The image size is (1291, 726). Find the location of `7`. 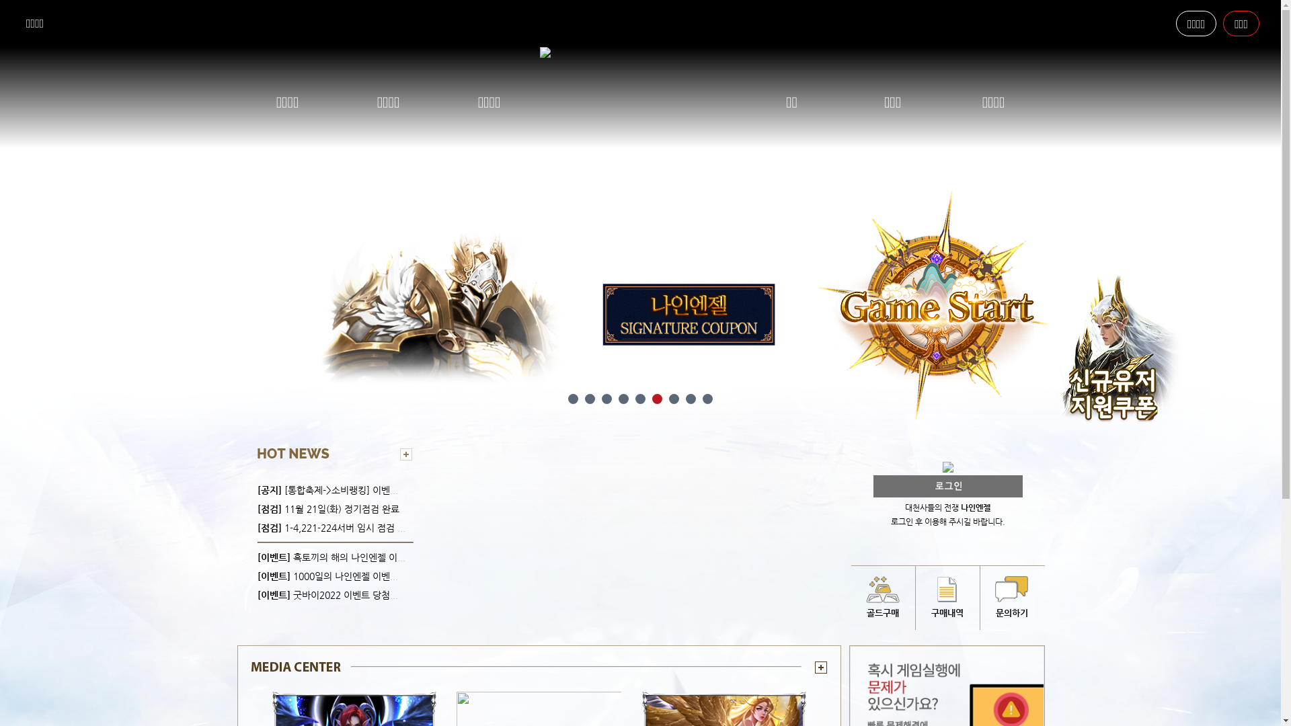

7 is located at coordinates (674, 399).